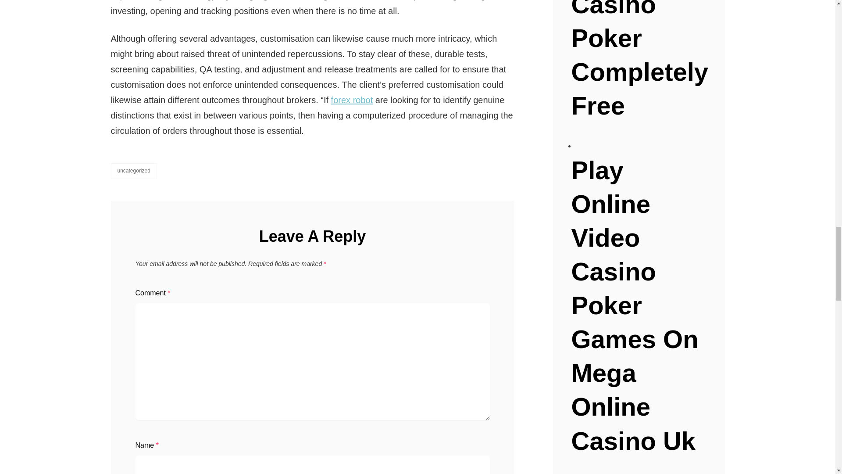 This screenshot has height=474, width=842. I want to click on uncategorized, so click(133, 171).